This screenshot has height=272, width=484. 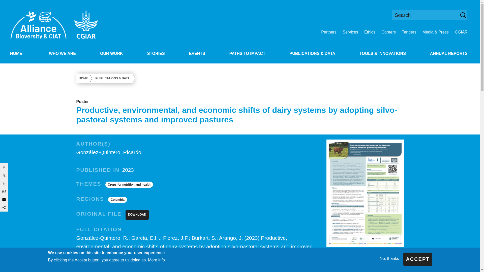 What do you see at coordinates (248, 54) in the screenshot?
I see `PATHS TO IMPACT` at bounding box center [248, 54].